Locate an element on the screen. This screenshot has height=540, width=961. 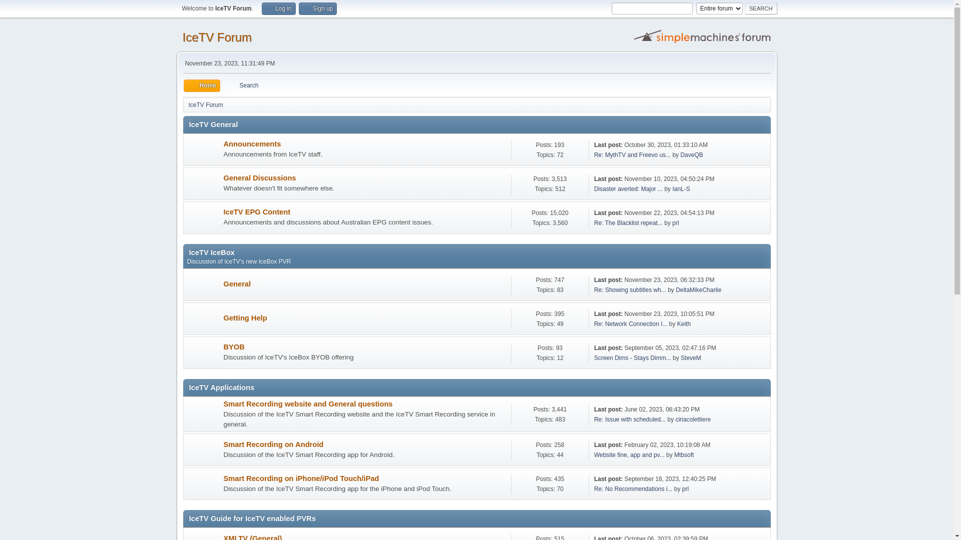
New Posts is located at coordinates (203, 484).